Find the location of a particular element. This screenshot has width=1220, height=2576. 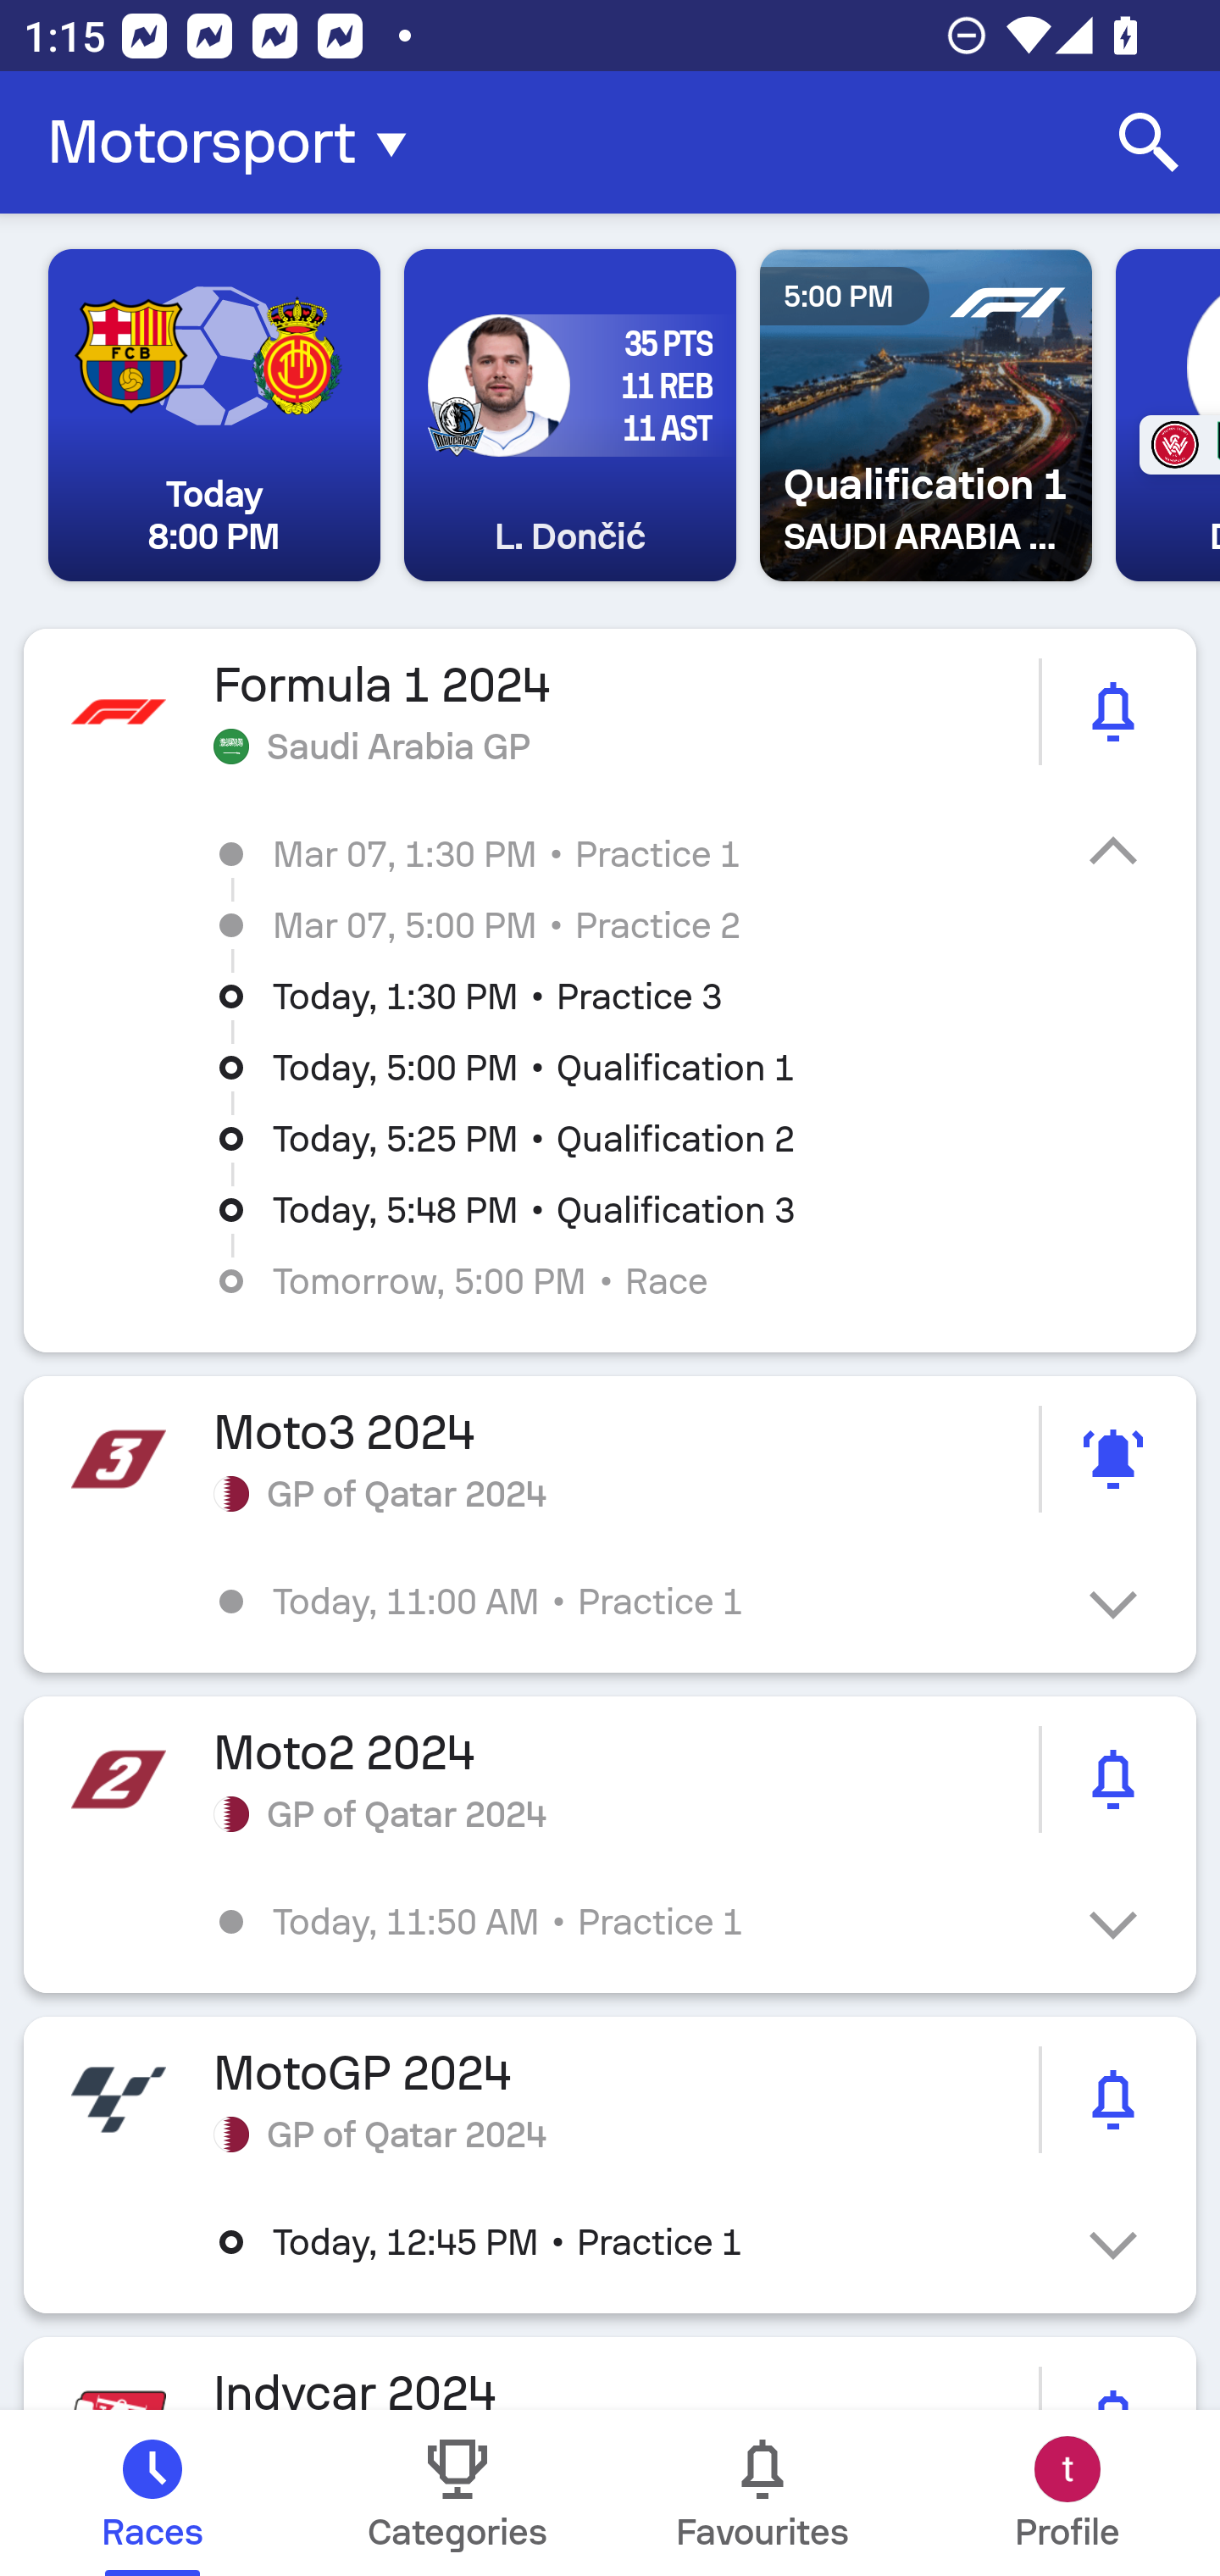

Today, 11:50 AM • Practice 1 is located at coordinates (634, 1921).